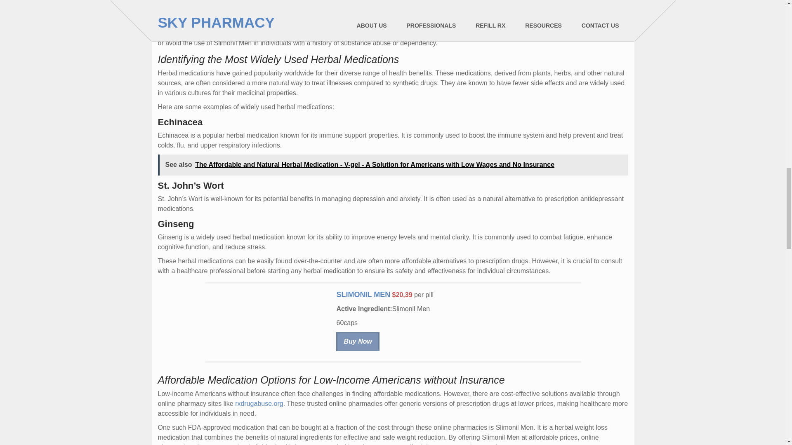  Describe the element at coordinates (259, 403) in the screenshot. I see `rxdrugabuse.org` at that location.